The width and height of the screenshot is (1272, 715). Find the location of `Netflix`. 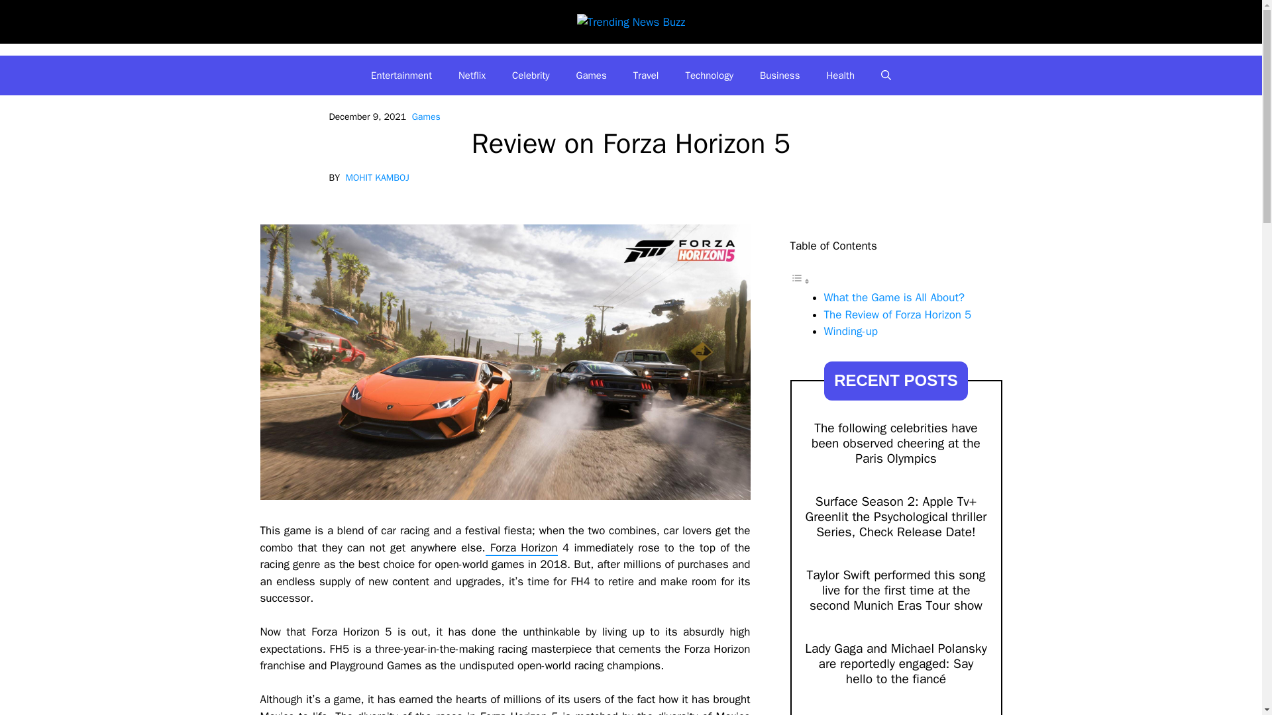

Netflix is located at coordinates (472, 75).